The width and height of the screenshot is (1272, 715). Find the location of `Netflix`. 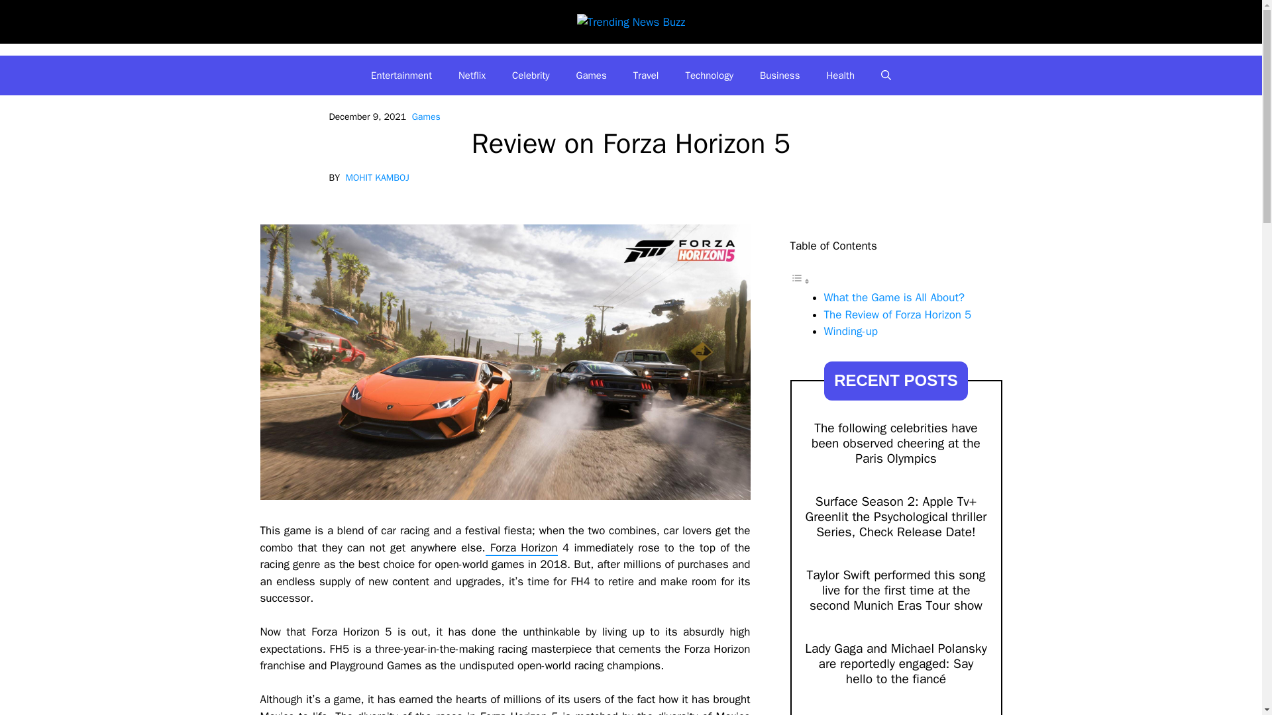

Netflix is located at coordinates (472, 75).